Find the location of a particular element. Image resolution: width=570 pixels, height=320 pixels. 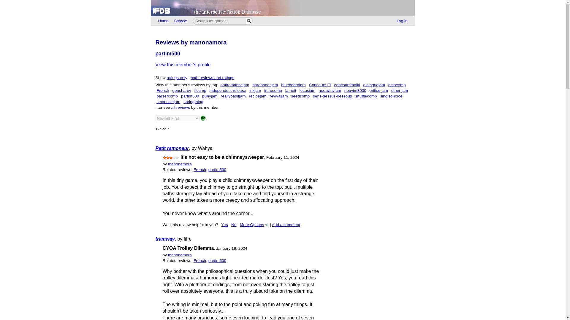

Log In is located at coordinates (402, 21).